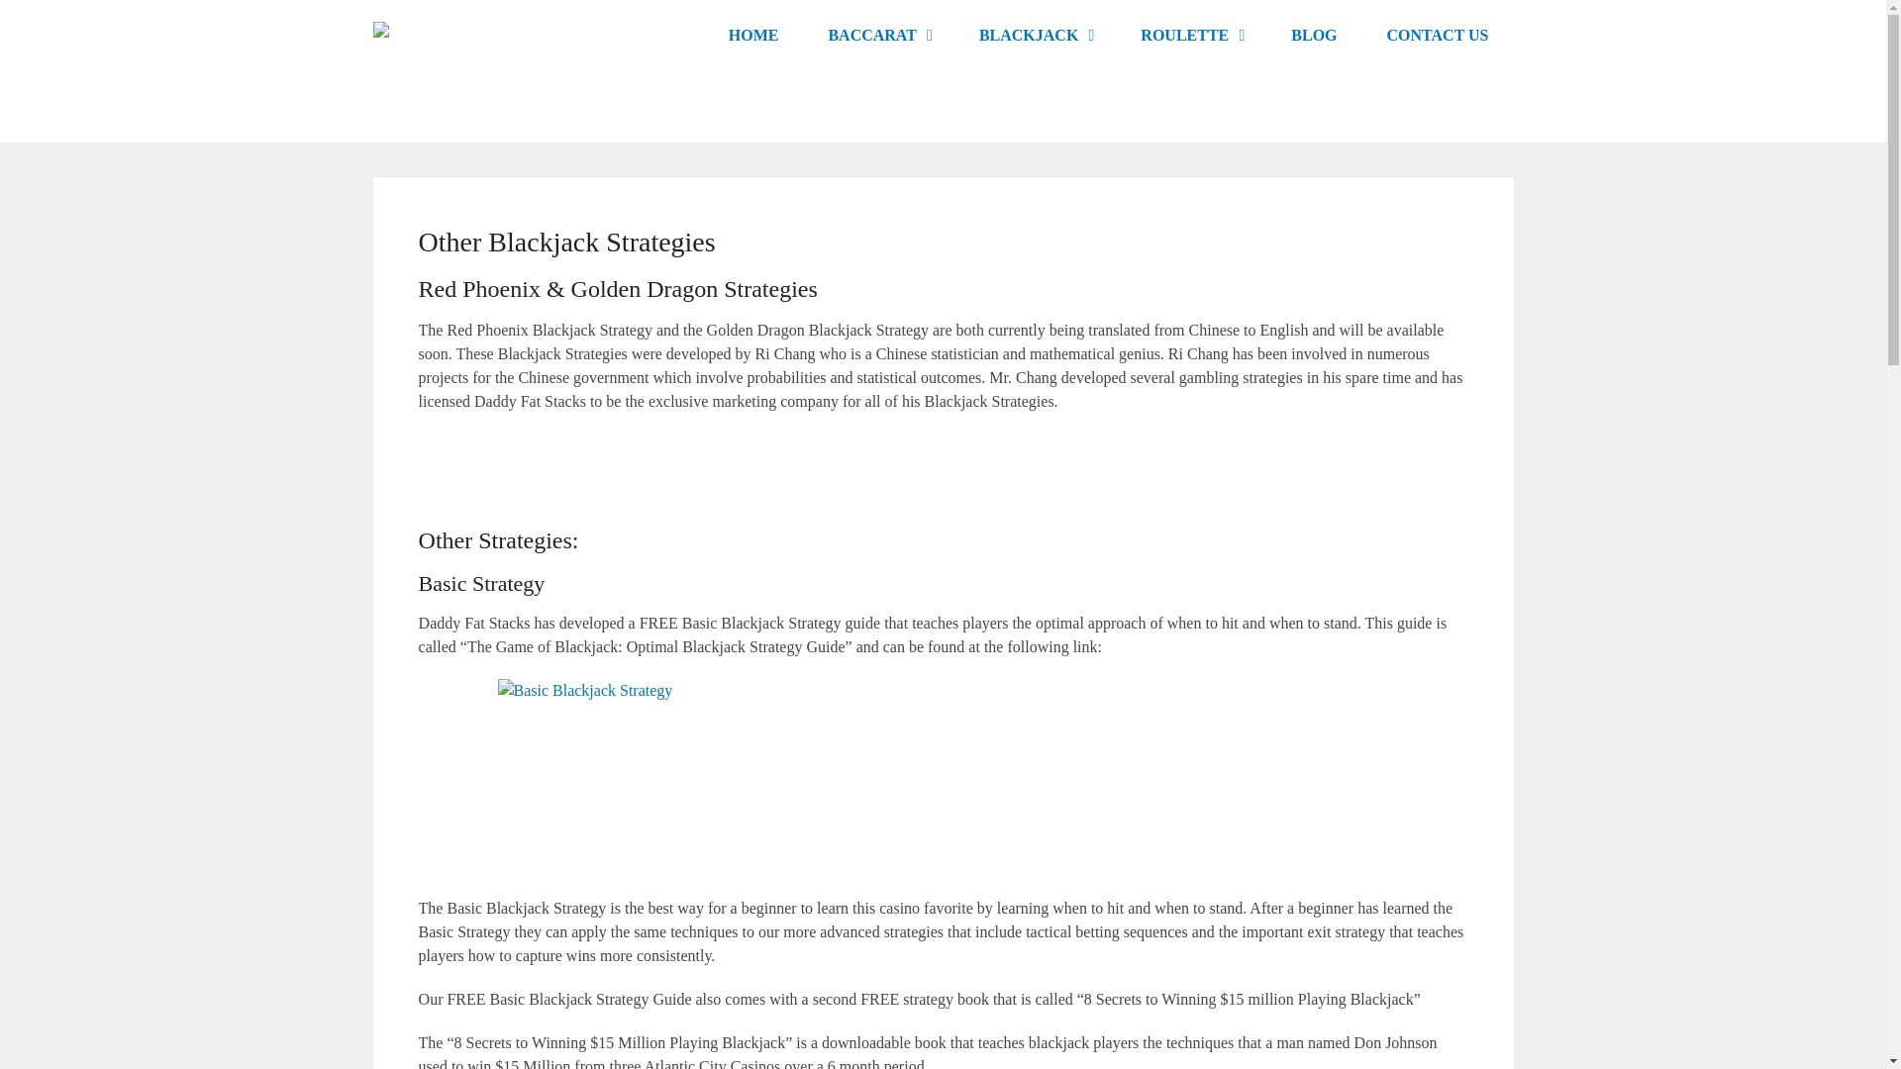 This screenshot has width=1901, height=1069. Describe the element at coordinates (1313, 36) in the screenshot. I see `BLOG` at that location.